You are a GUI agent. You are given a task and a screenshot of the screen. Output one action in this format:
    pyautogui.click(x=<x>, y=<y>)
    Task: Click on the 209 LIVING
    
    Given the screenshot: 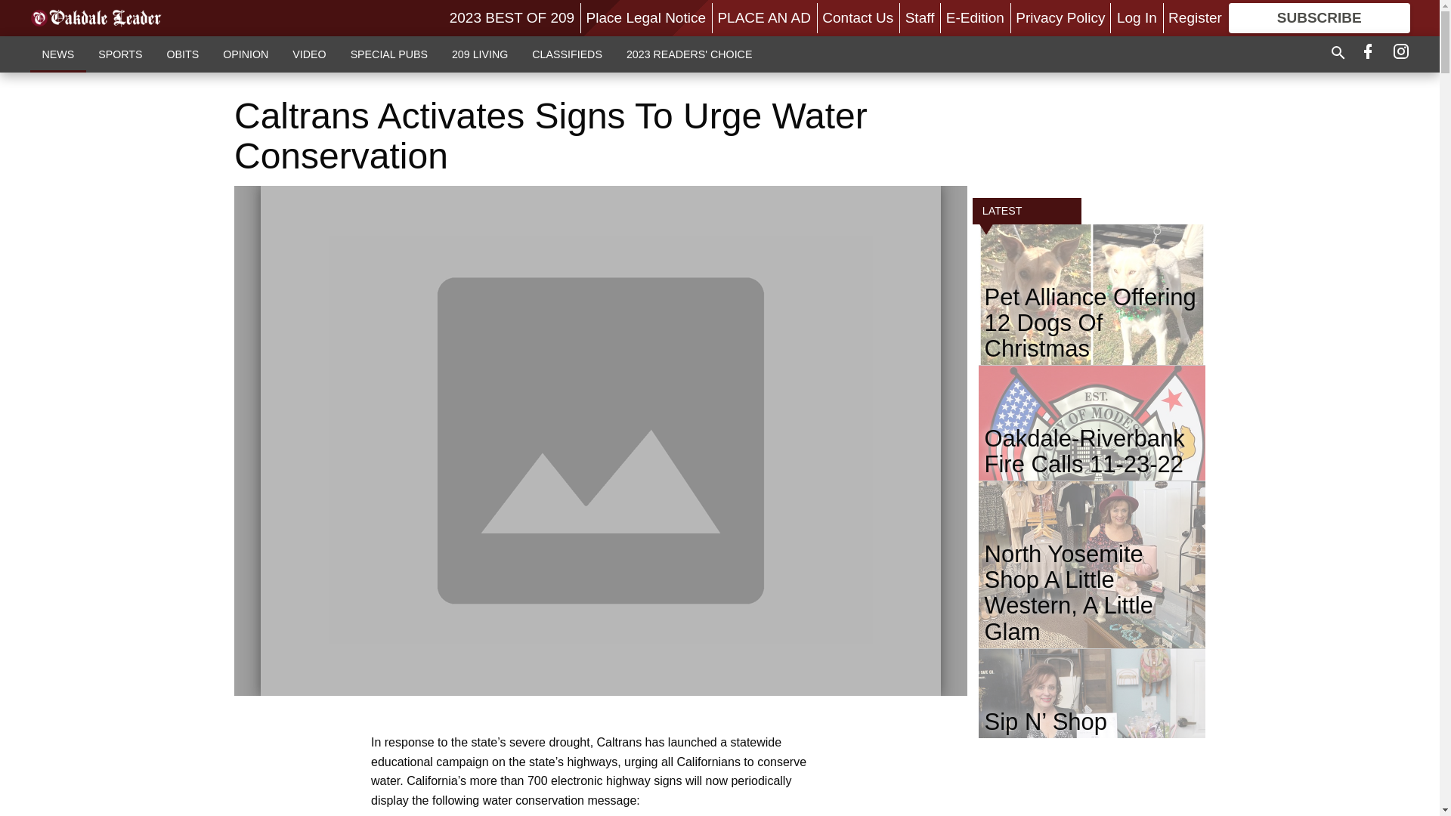 What is the action you would take?
    pyautogui.click(x=479, y=54)
    